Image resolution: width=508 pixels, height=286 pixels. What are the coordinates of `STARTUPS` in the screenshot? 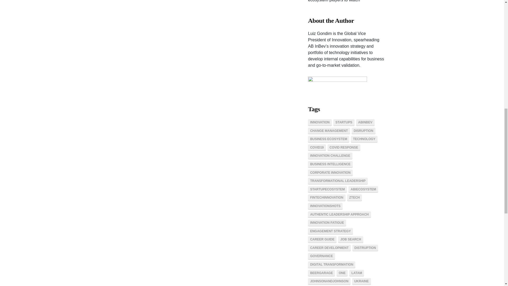 It's located at (344, 123).